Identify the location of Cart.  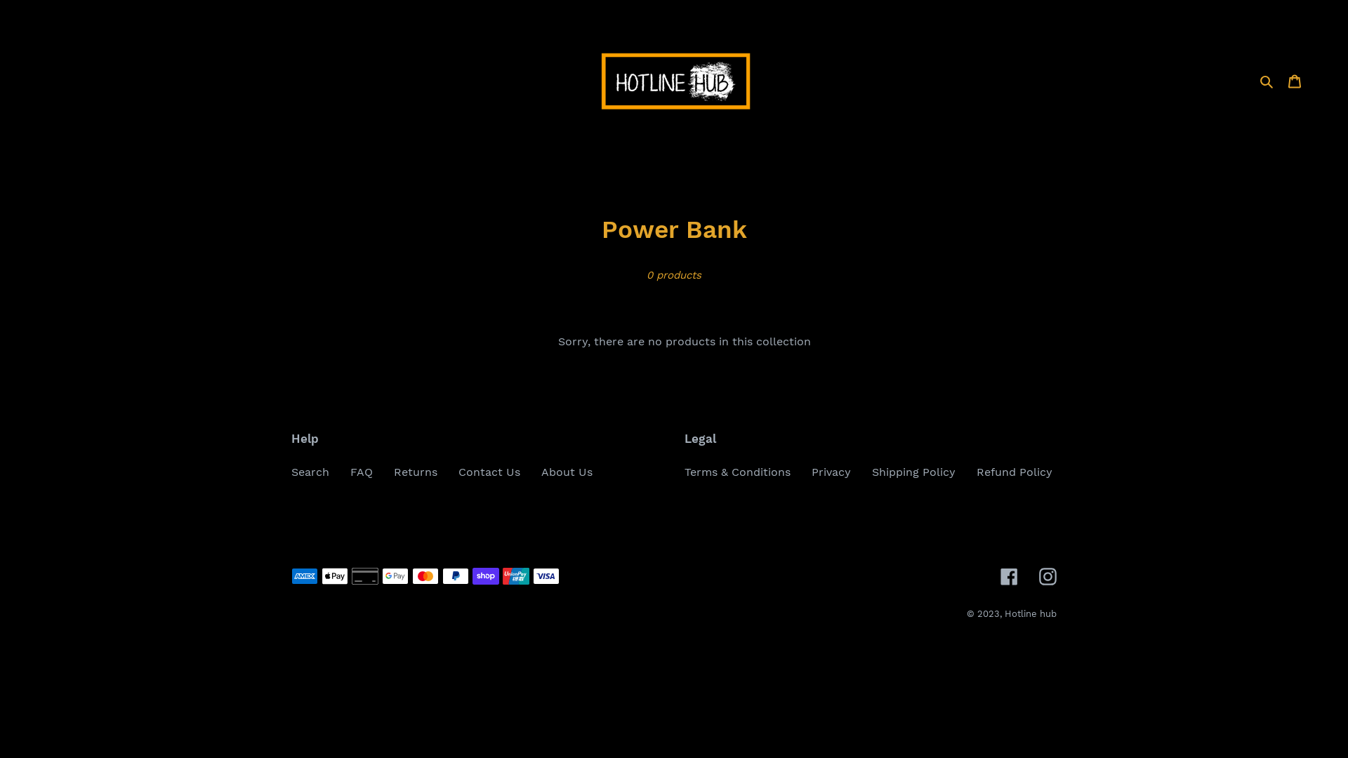
(1295, 81).